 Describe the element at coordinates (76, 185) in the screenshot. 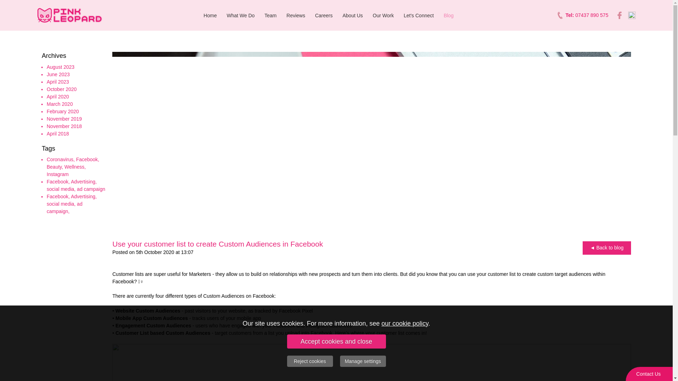

I see `Facebook, Advertising, social media, ad campaign` at that location.